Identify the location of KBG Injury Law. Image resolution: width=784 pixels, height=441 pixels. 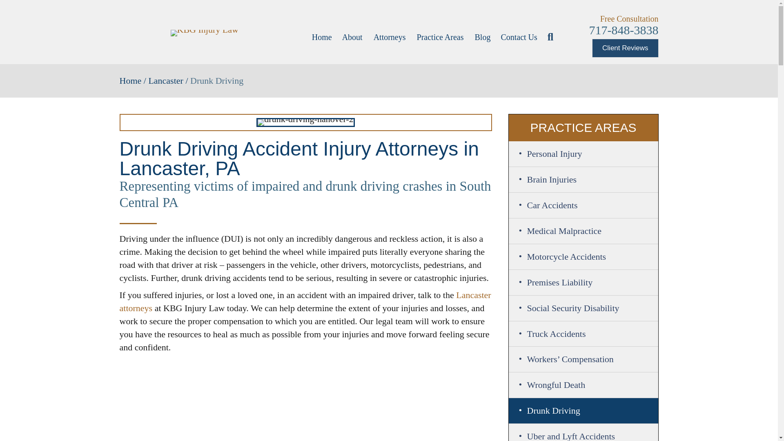
(204, 33).